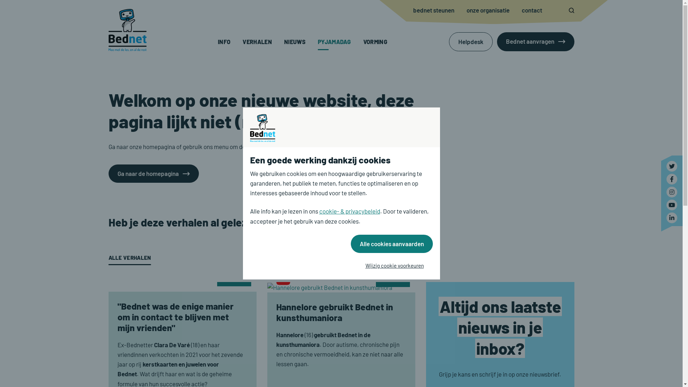 This screenshot has width=688, height=387. I want to click on Bednet, so click(672, 192).